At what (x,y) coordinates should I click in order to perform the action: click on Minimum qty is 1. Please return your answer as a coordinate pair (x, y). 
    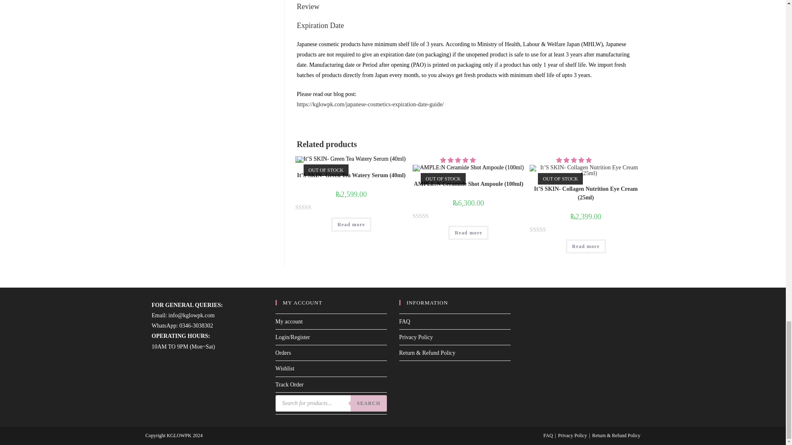
    Looking at the image, I should click on (468, 232).